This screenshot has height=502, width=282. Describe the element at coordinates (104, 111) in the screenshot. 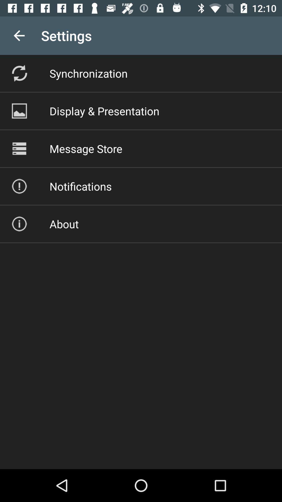

I see `turn on display & presentation` at that location.